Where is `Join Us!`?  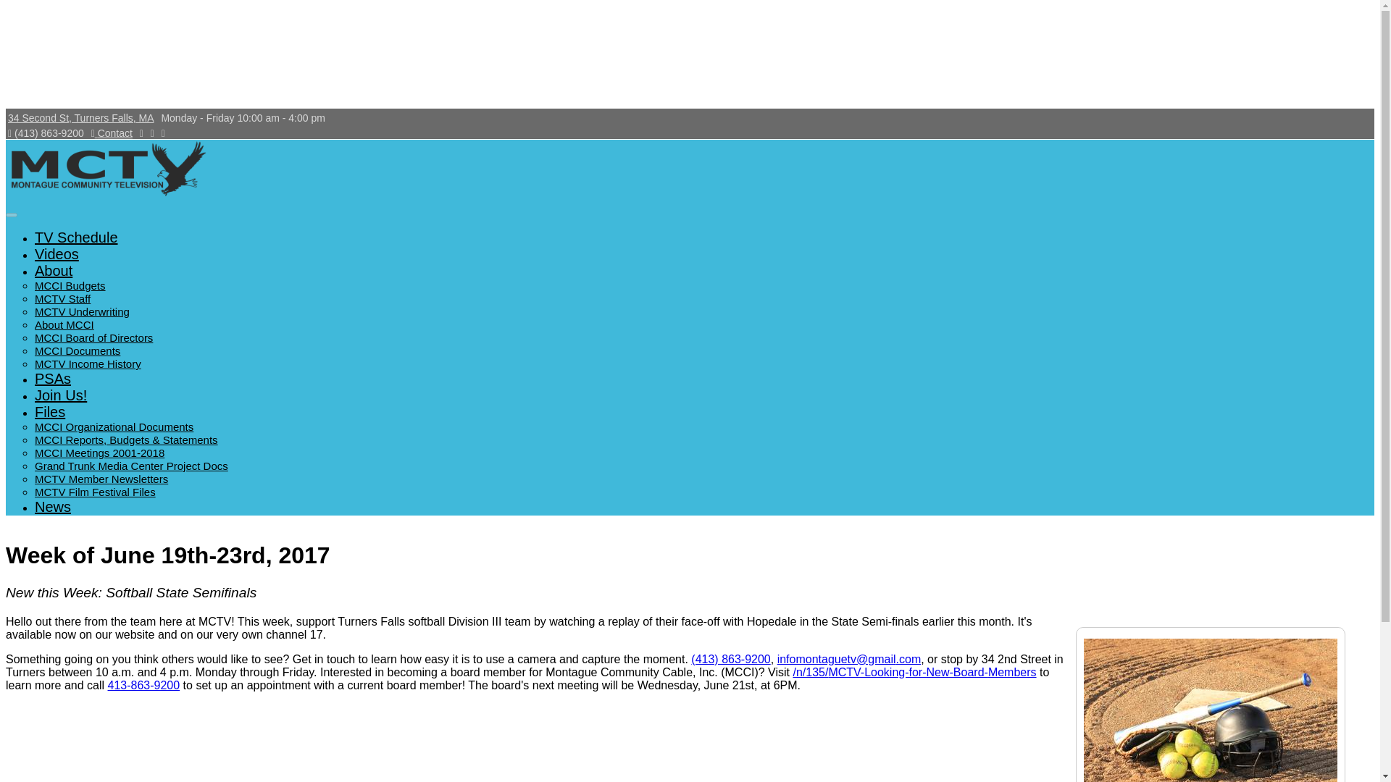 Join Us! is located at coordinates (61, 395).